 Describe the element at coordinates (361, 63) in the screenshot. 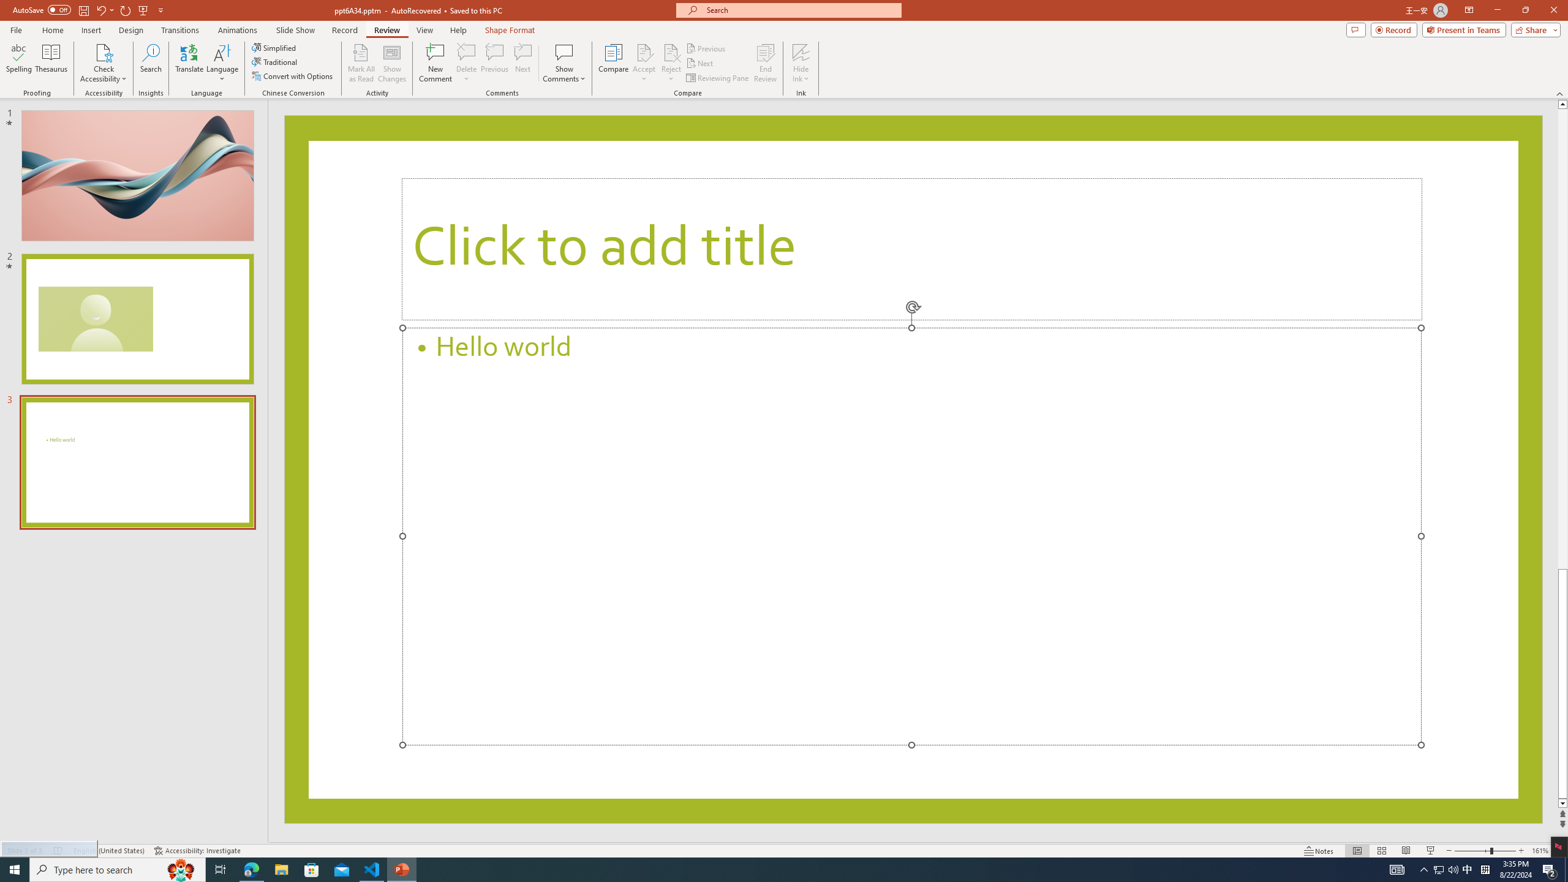

I see `Mark All as Read` at that location.